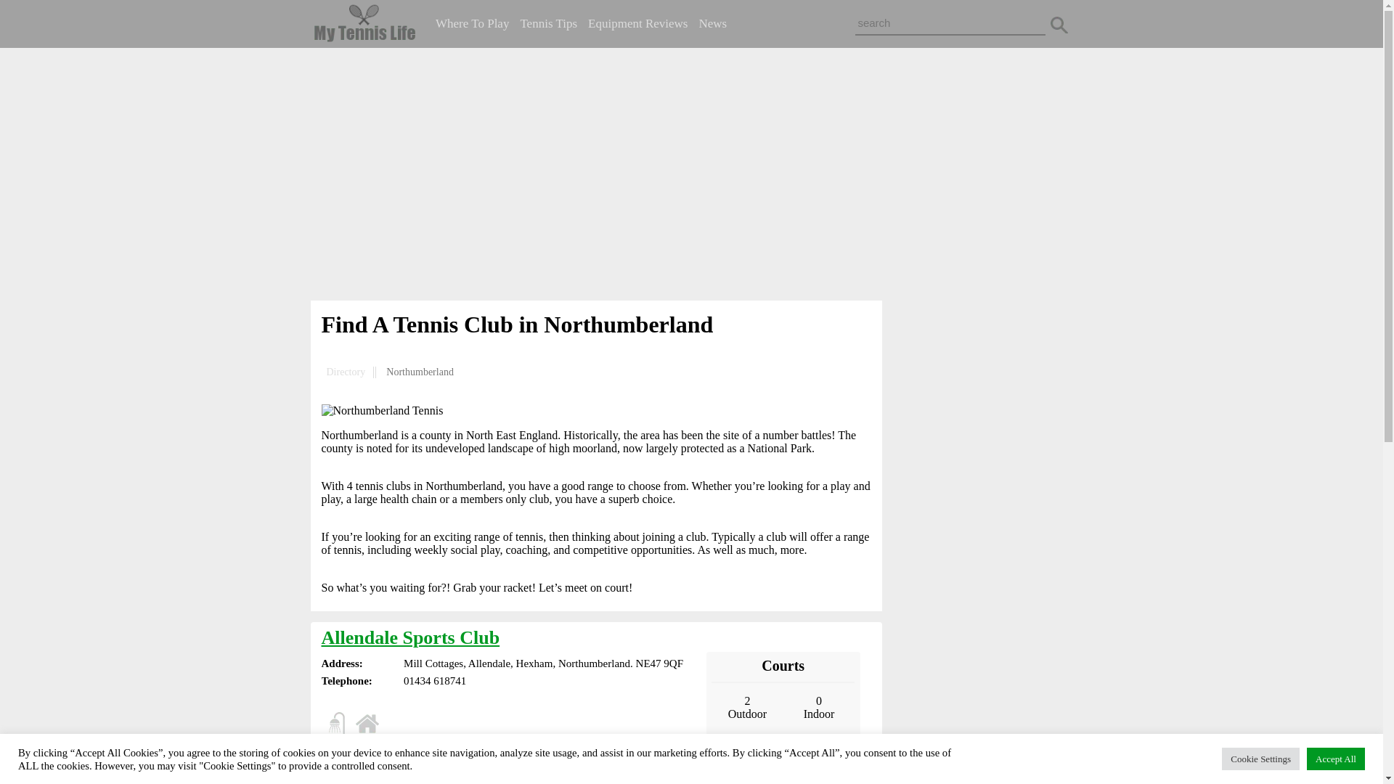 The image size is (1394, 784). Describe the element at coordinates (409, 637) in the screenshot. I see `Allendale Sports Club` at that location.